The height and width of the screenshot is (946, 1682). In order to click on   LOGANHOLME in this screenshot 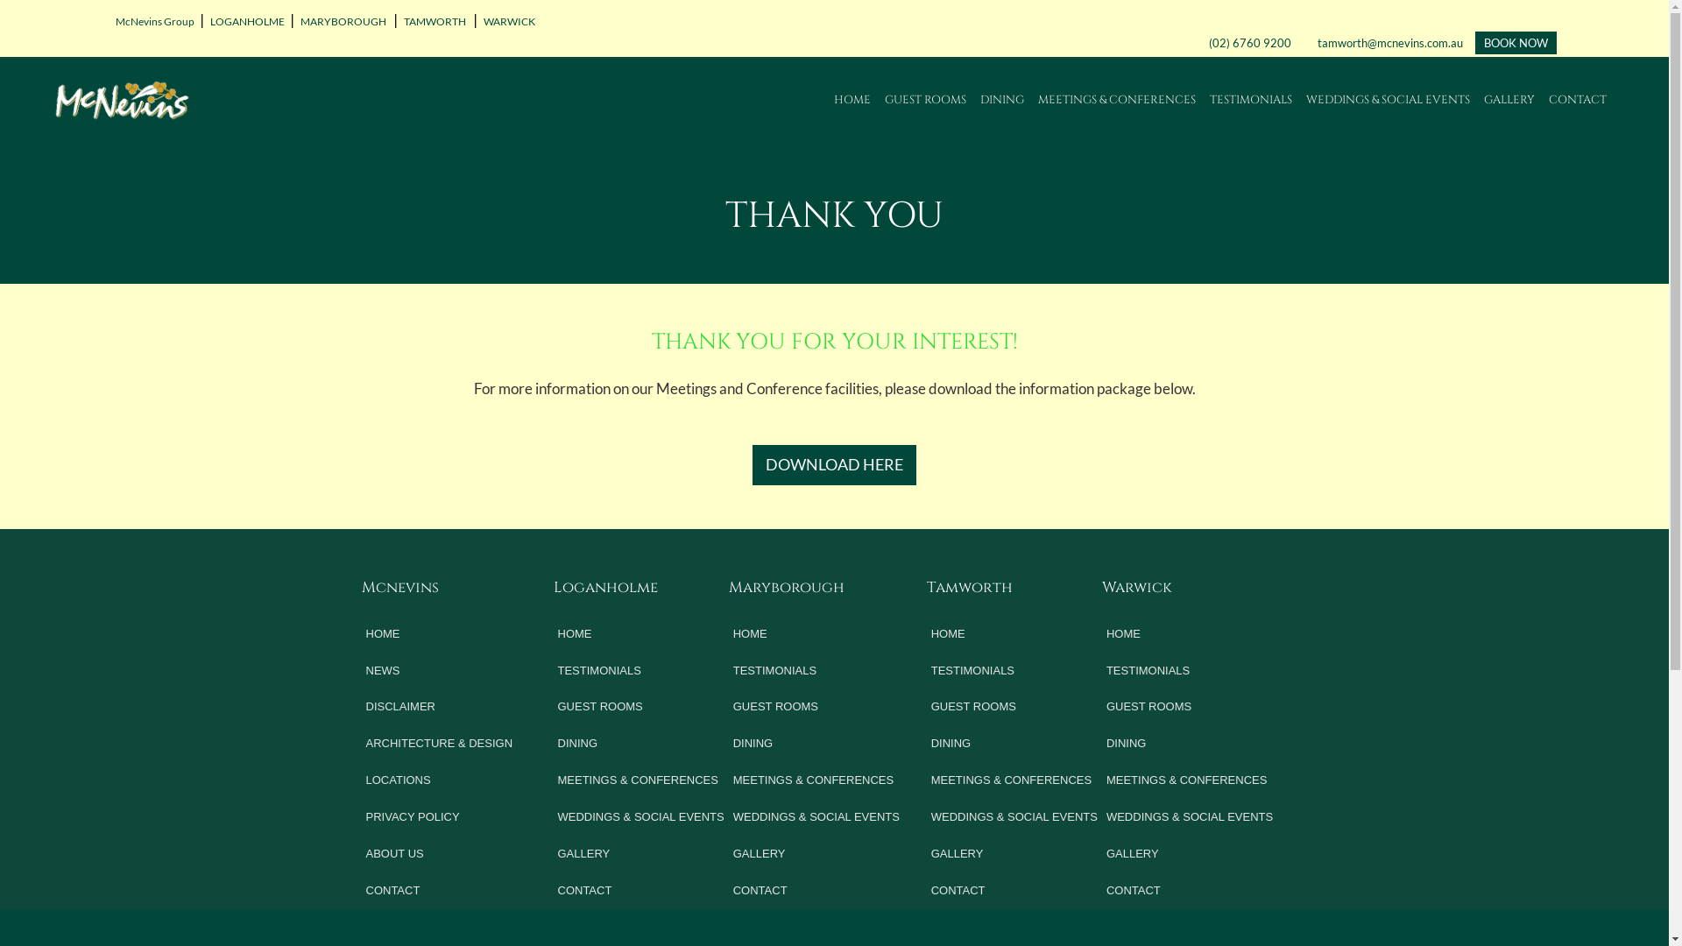, I will do `click(245, 21)`.